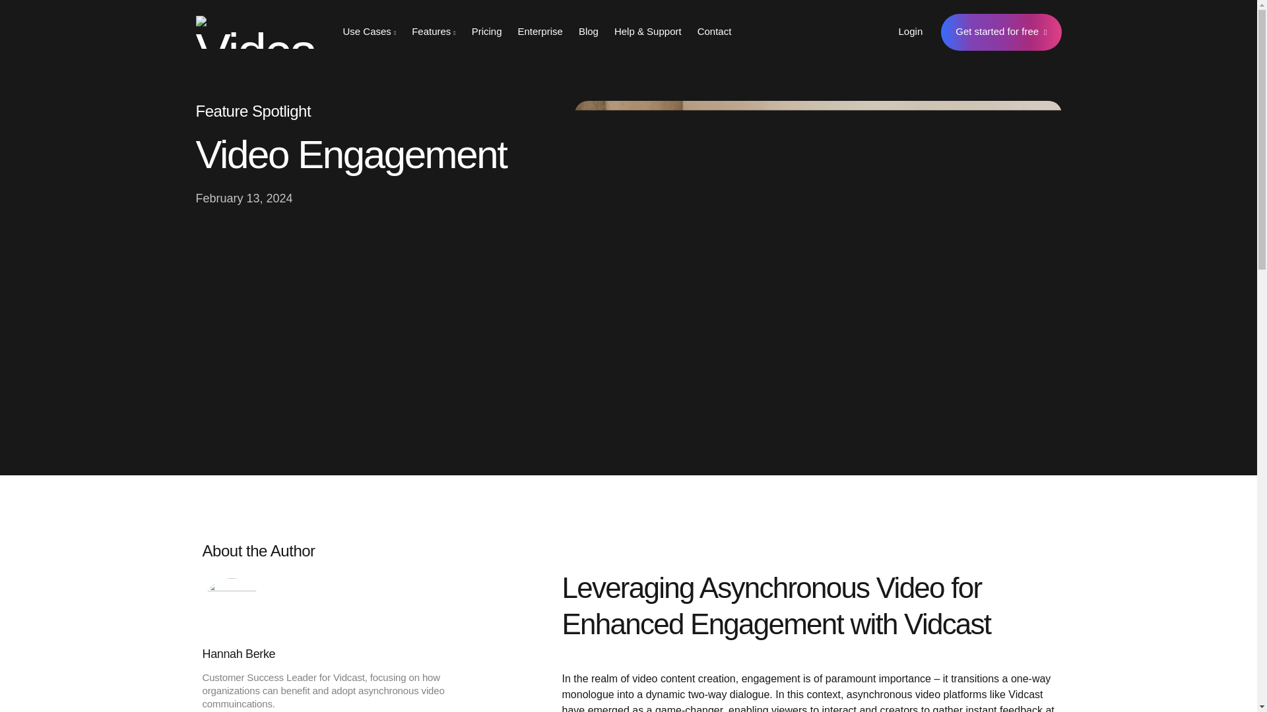 The width and height of the screenshot is (1267, 712). I want to click on Feature Spotlight, so click(252, 111).